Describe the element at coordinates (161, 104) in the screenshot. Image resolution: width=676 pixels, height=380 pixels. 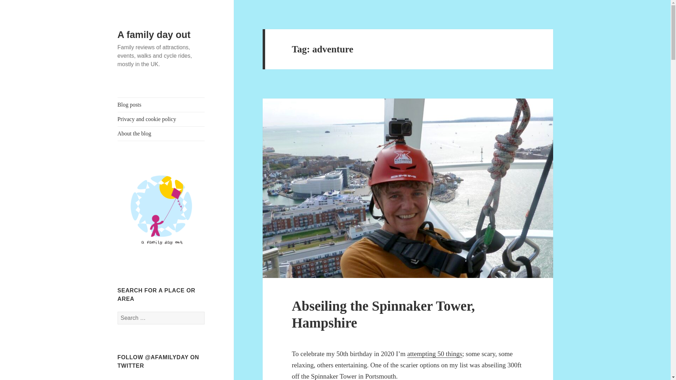
I see `Blog posts` at that location.